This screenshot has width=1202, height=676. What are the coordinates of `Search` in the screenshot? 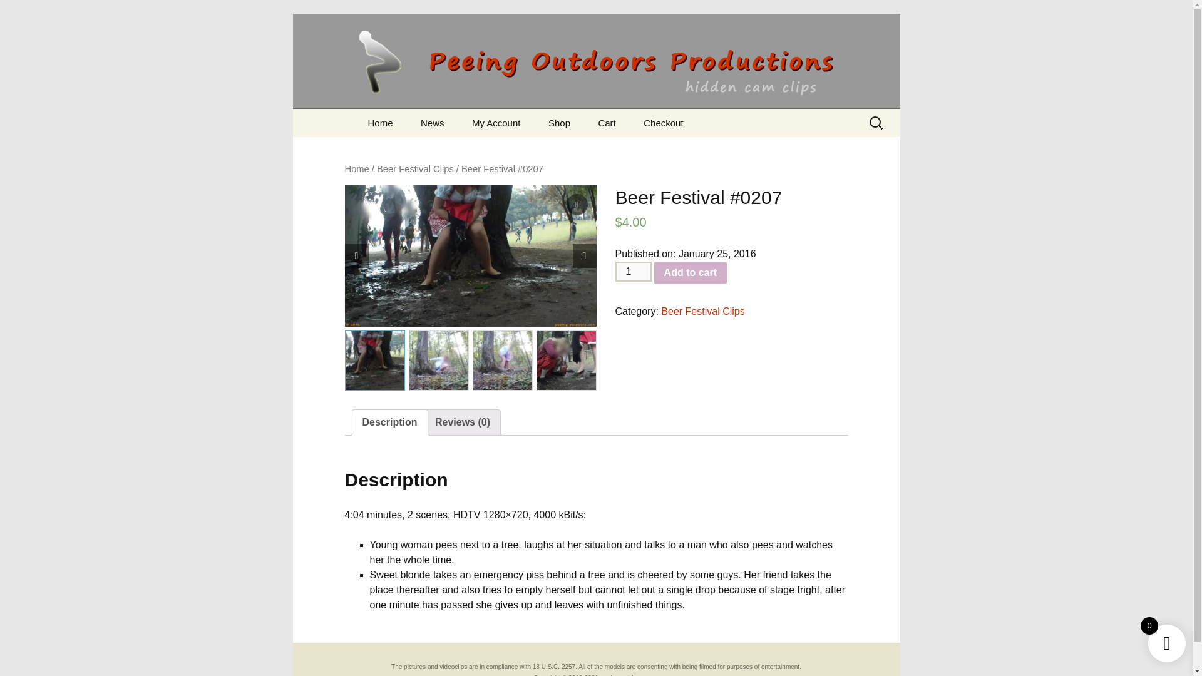 It's located at (15, 13).